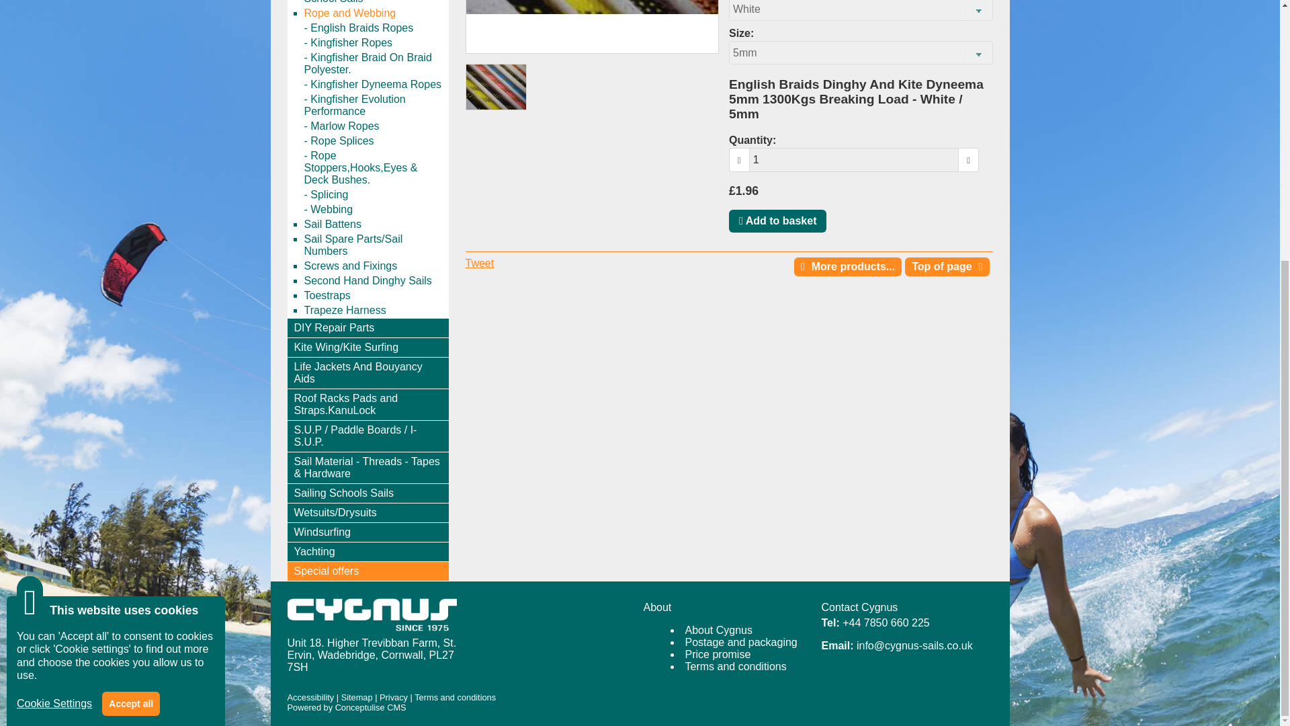 The height and width of the screenshot is (726, 1290). Describe the element at coordinates (375, 3) in the screenshot. I see `New Sails. Training And School Sails` at that location.